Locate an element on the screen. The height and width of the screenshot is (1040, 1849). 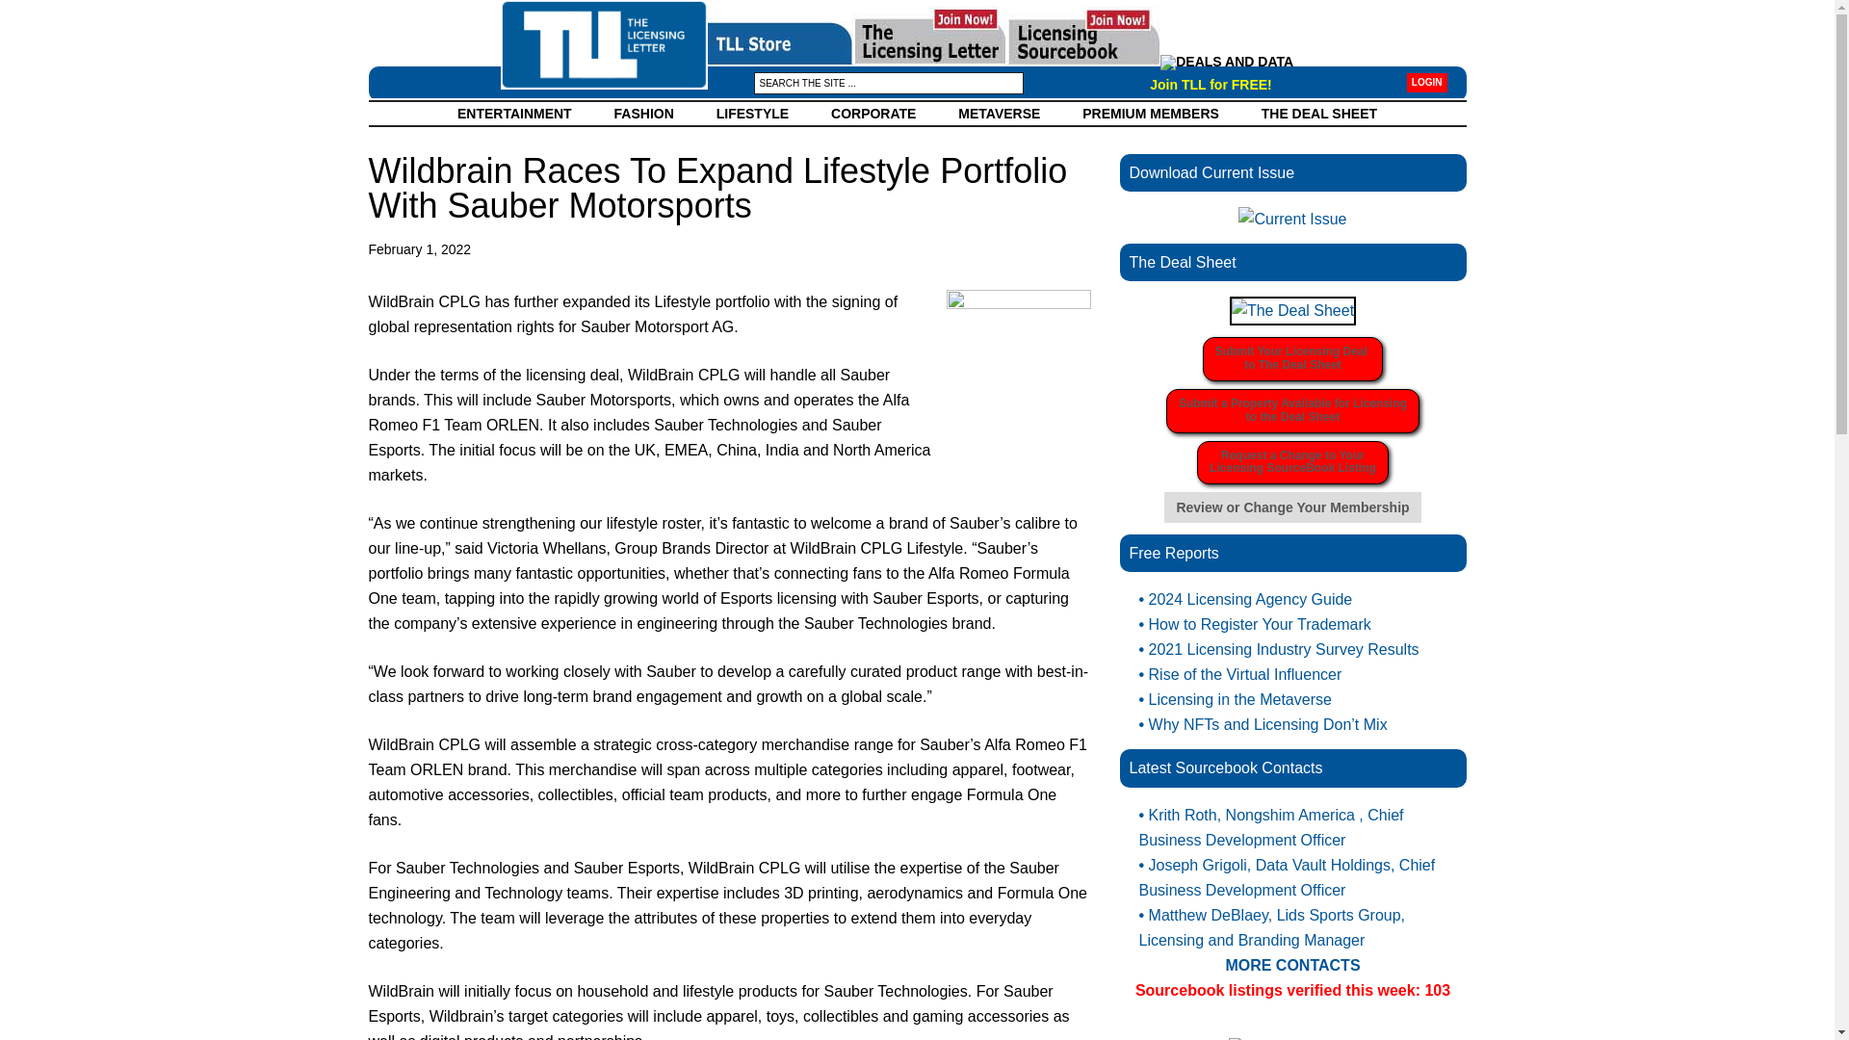
Skip to main content is located at coordinates (644, 113).